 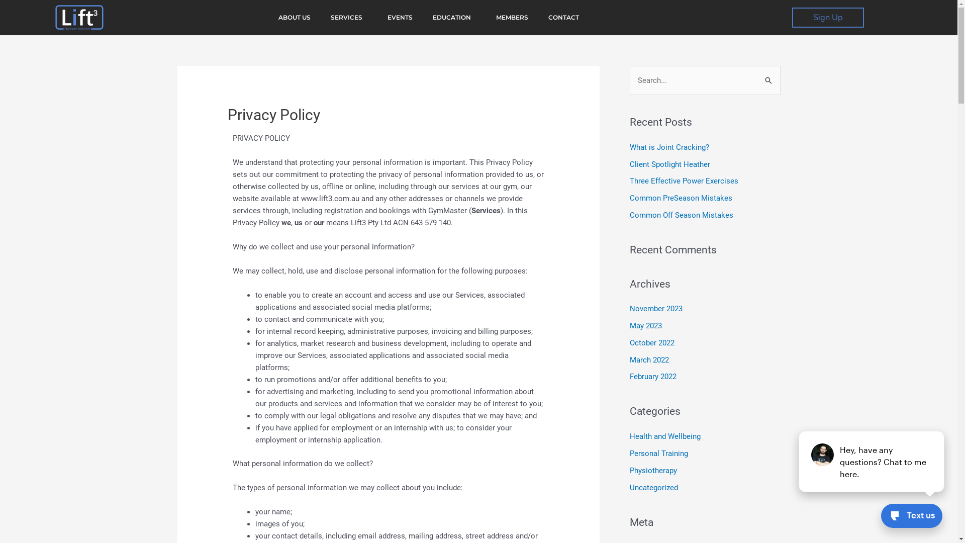 I want to click on CONTACT, so click(x=564, y=18).